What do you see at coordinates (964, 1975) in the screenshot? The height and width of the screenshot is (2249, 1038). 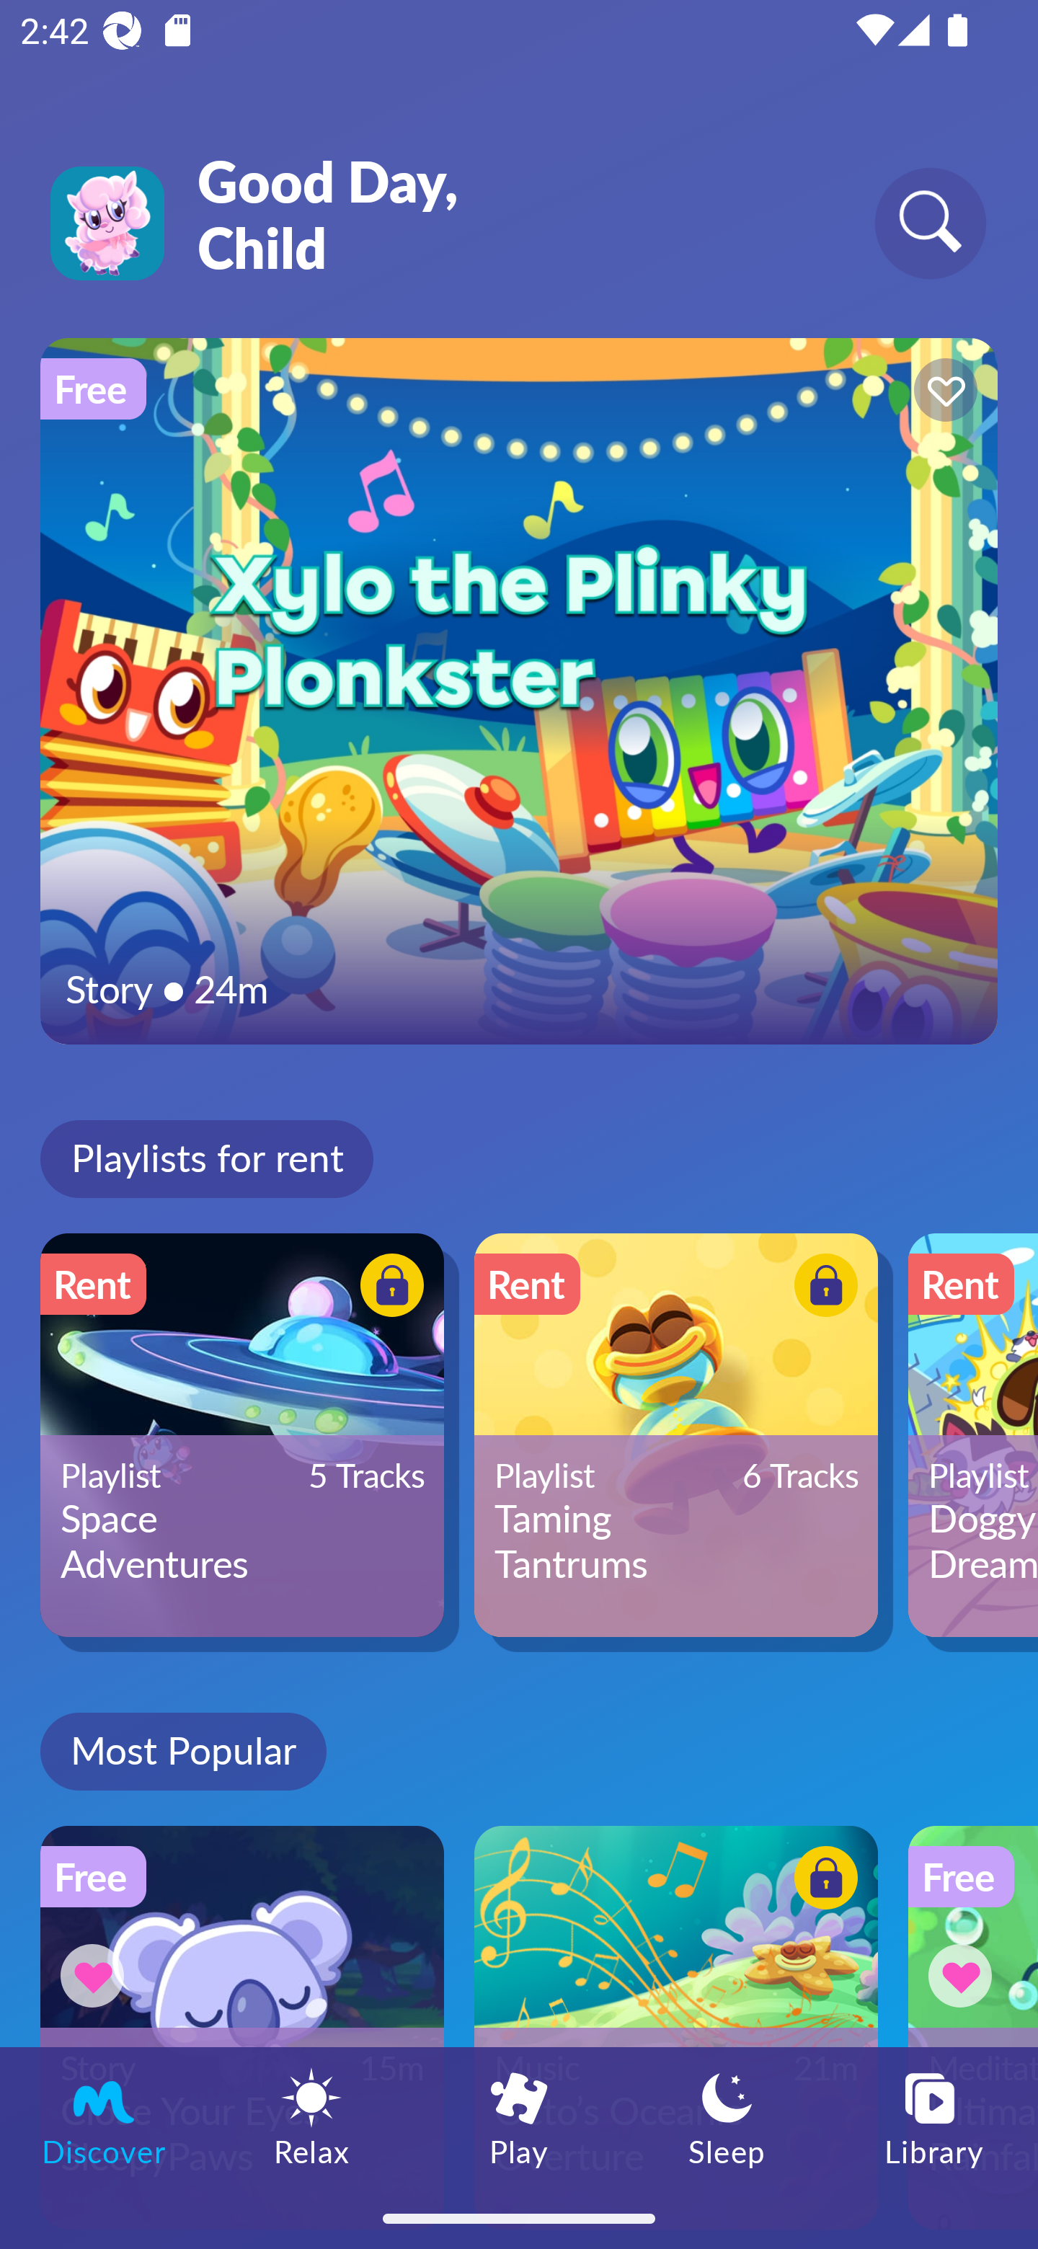 I see `Button` at bounding box center [964, 1975].